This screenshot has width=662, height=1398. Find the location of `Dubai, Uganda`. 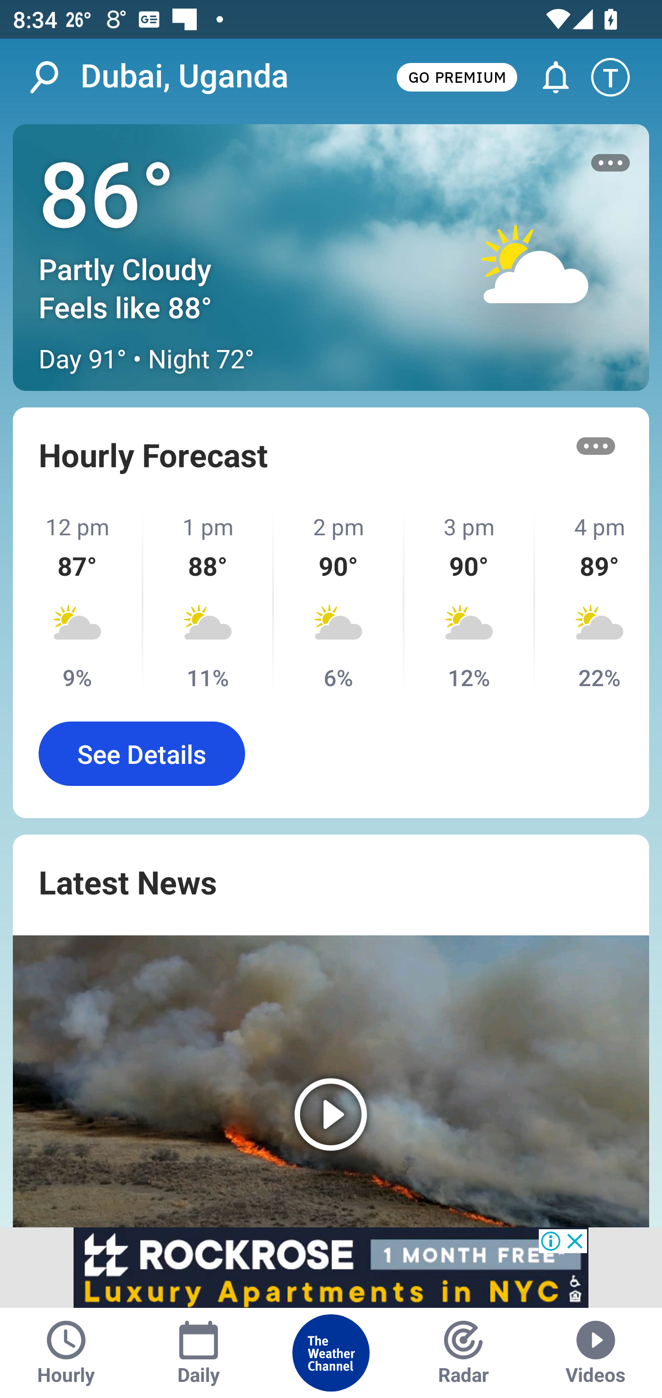

Dubai, Uganda is located at coordinates (184, 76).